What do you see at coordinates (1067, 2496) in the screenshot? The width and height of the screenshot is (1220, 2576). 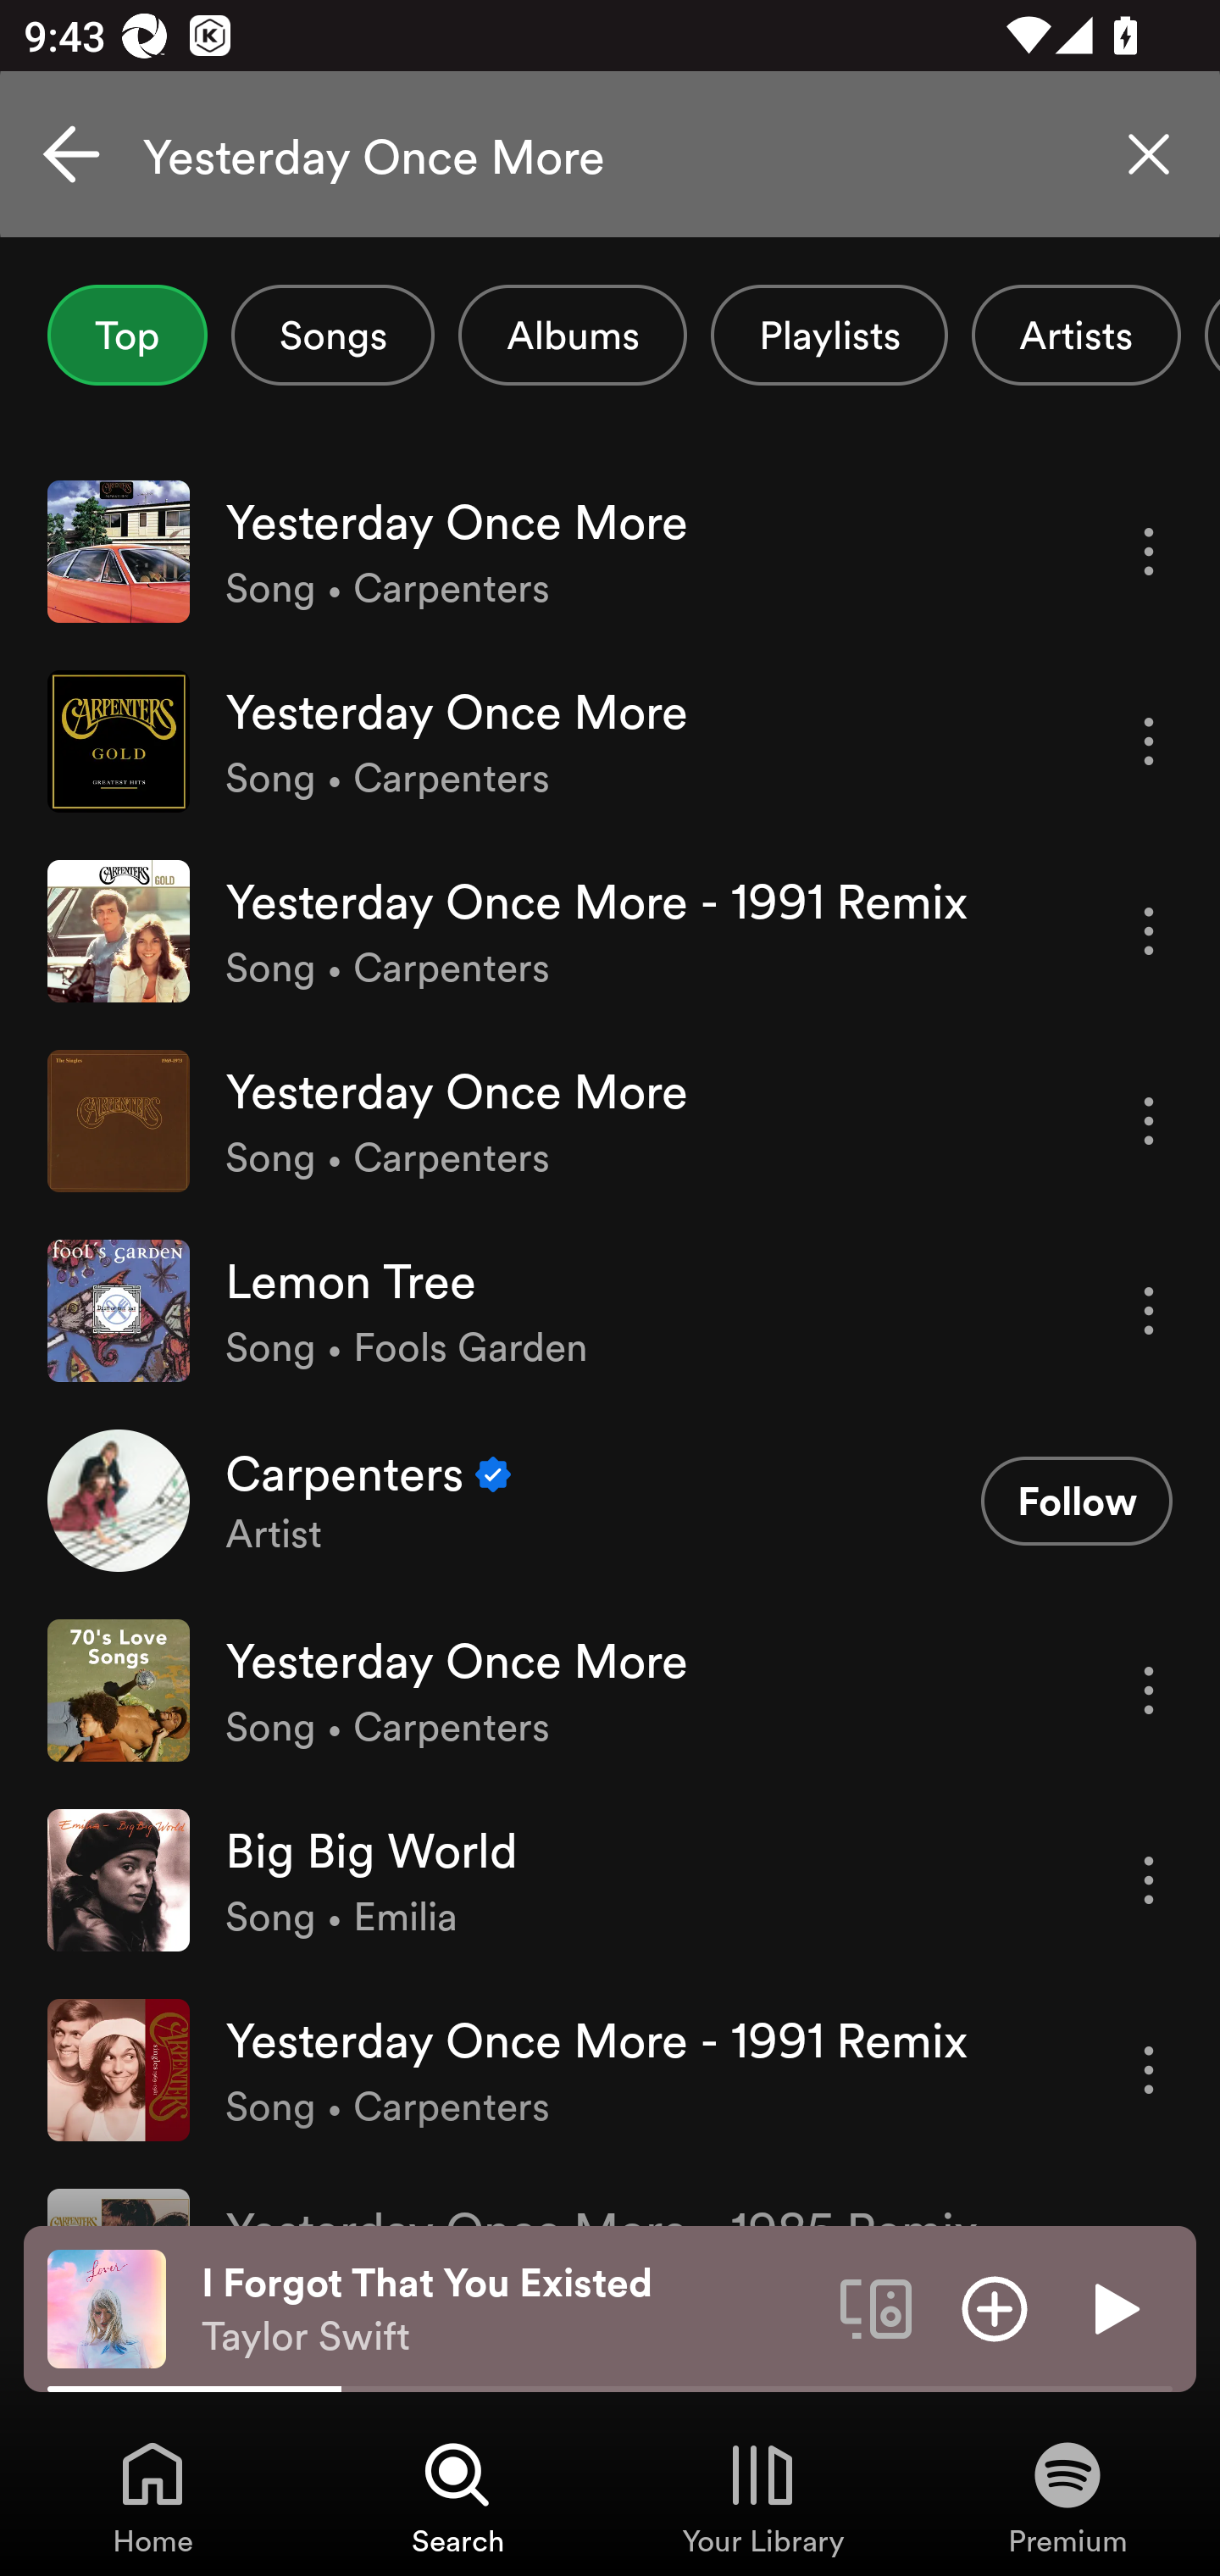 I see `Premium, Tab 4 of 4 Premium Premium` at bounding box center [1067, 2496].